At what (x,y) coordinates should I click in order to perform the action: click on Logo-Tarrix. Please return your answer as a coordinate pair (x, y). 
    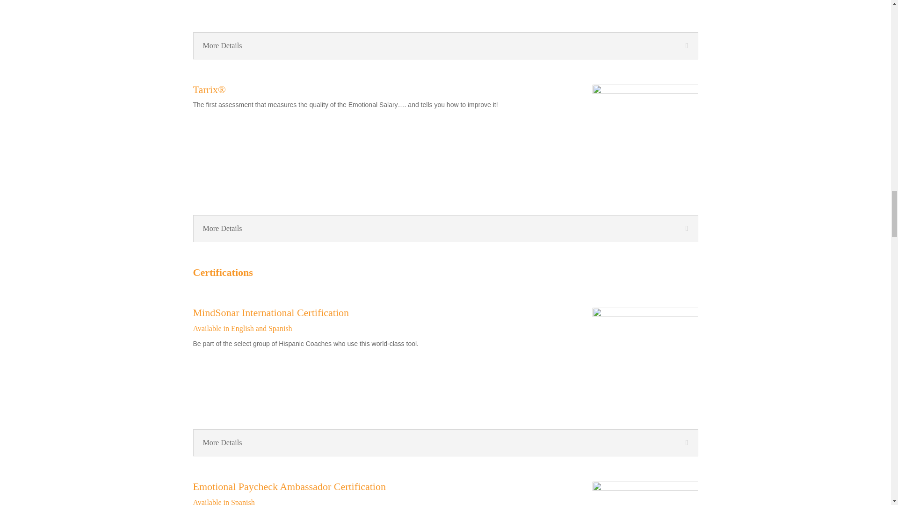
    Looking at the image, I should click on (645, 137).